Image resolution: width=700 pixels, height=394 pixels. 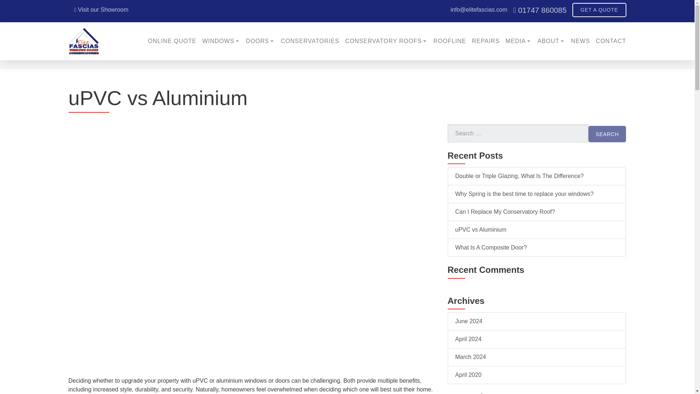 What do you see at coordinates (221, 41) in the screenshot?
I see `WINDOWS` at bounding box center [221, 41].